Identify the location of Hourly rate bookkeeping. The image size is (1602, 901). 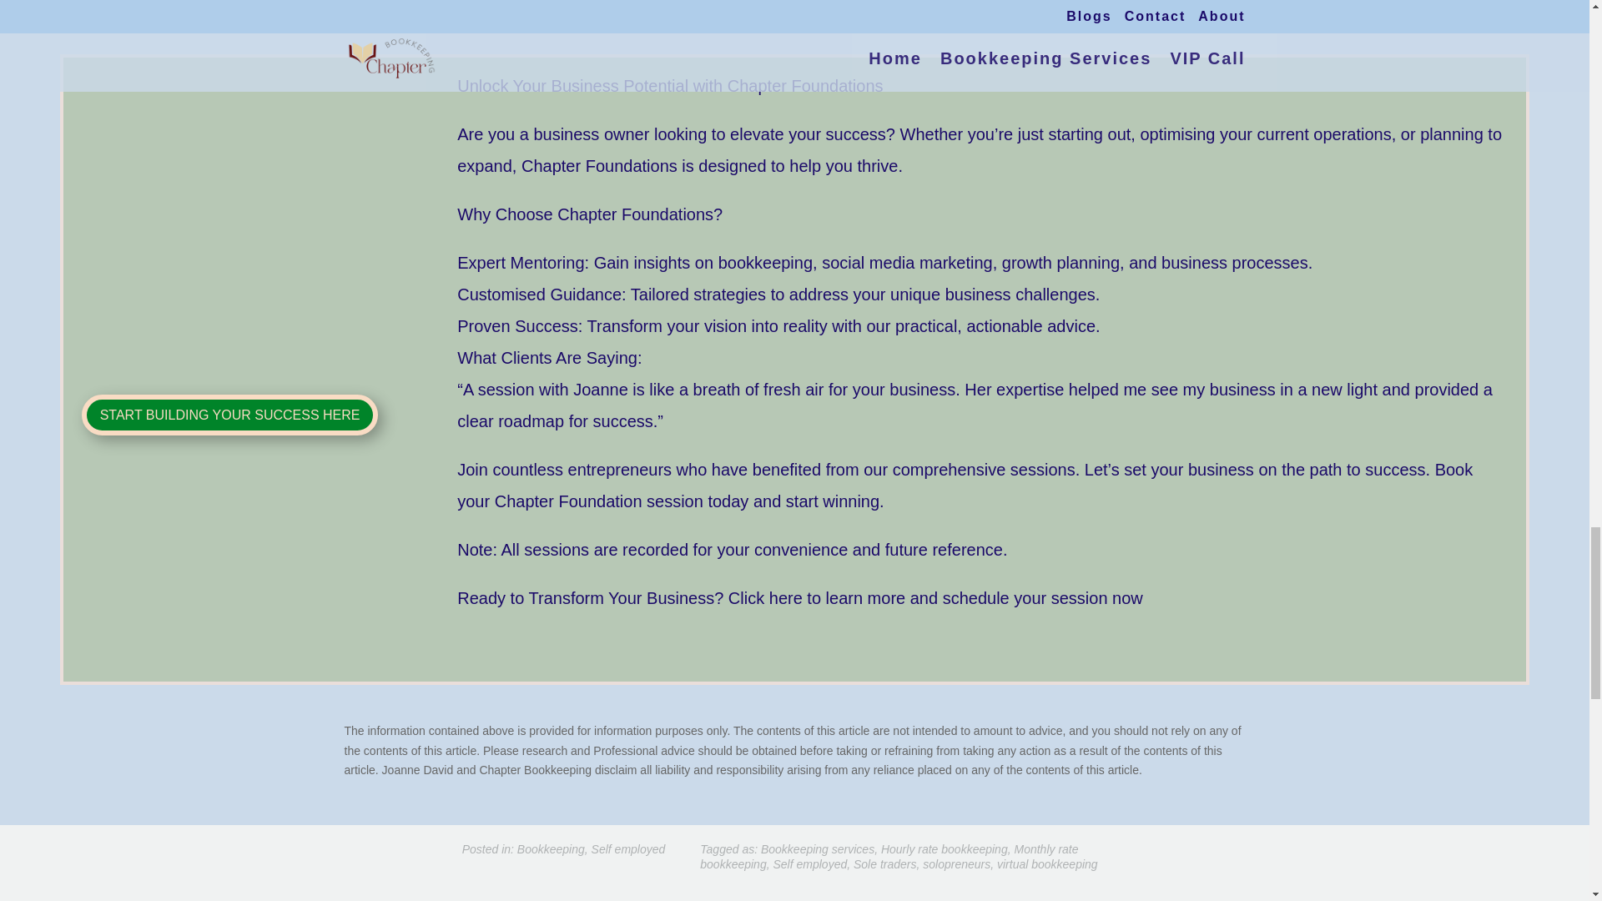
(945, 849).